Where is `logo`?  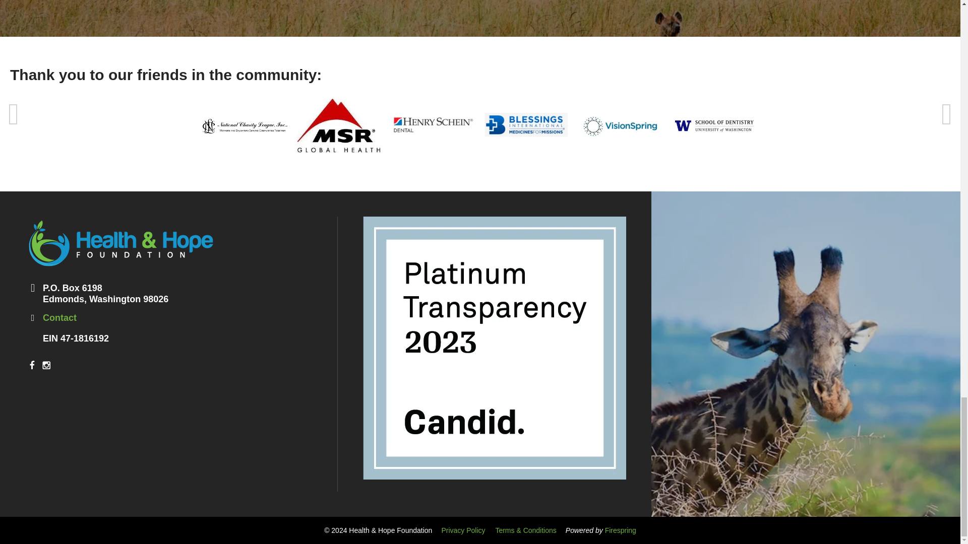
logo is located at coordinates (121, 243).